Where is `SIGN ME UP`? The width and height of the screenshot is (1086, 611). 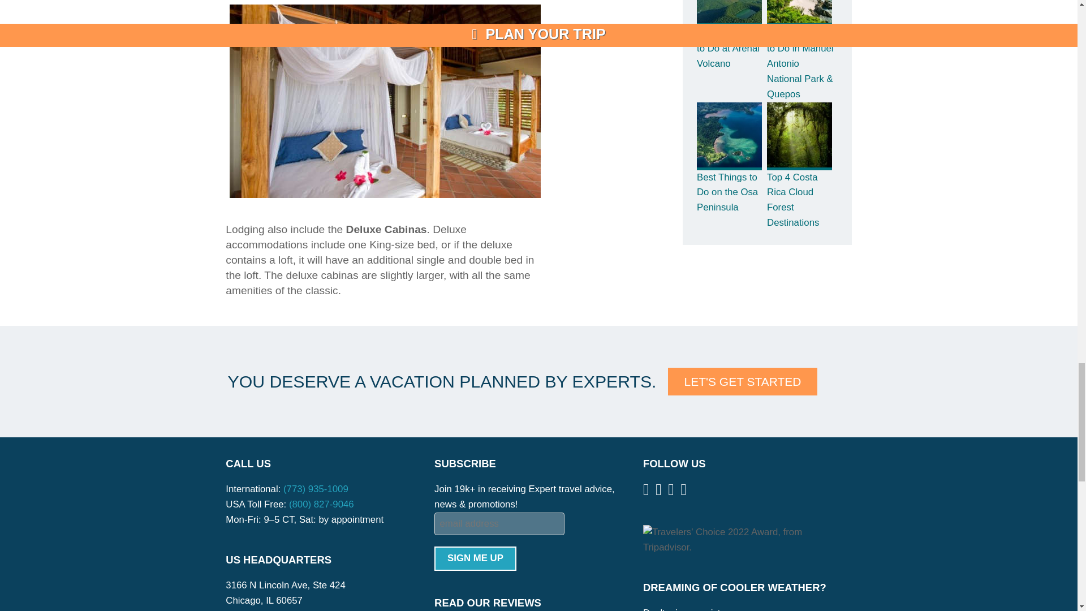
SIGN ME UP is located at coordinates (475, 558).